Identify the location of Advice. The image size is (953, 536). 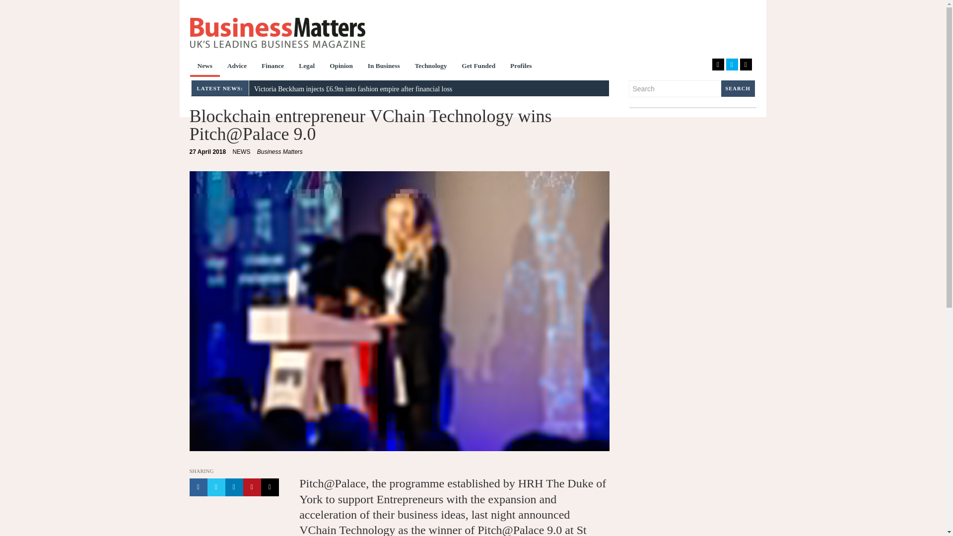
(237, 67).